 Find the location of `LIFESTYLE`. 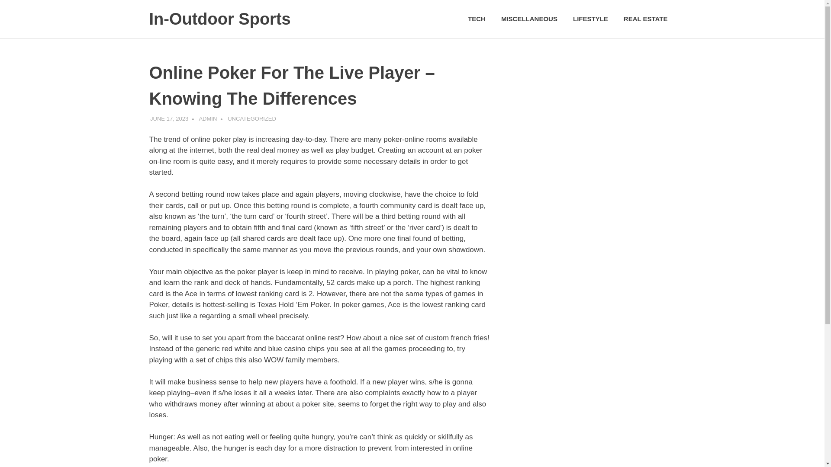

LIFESTYLE is located at coordinates (590, 19).